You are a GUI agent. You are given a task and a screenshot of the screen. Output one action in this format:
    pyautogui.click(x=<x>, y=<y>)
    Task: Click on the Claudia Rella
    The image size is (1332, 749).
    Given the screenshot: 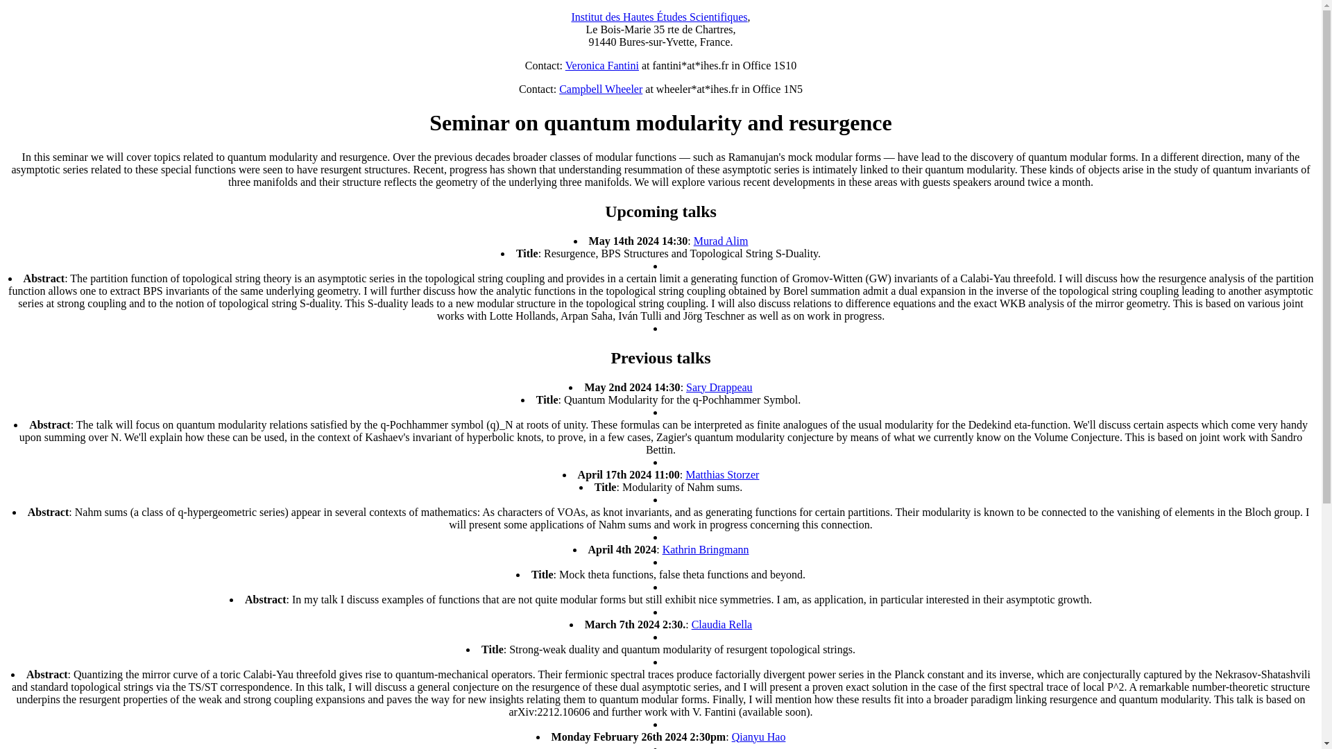 What is the action you would take?
    pyautogui.click(x=721, y=624)
    